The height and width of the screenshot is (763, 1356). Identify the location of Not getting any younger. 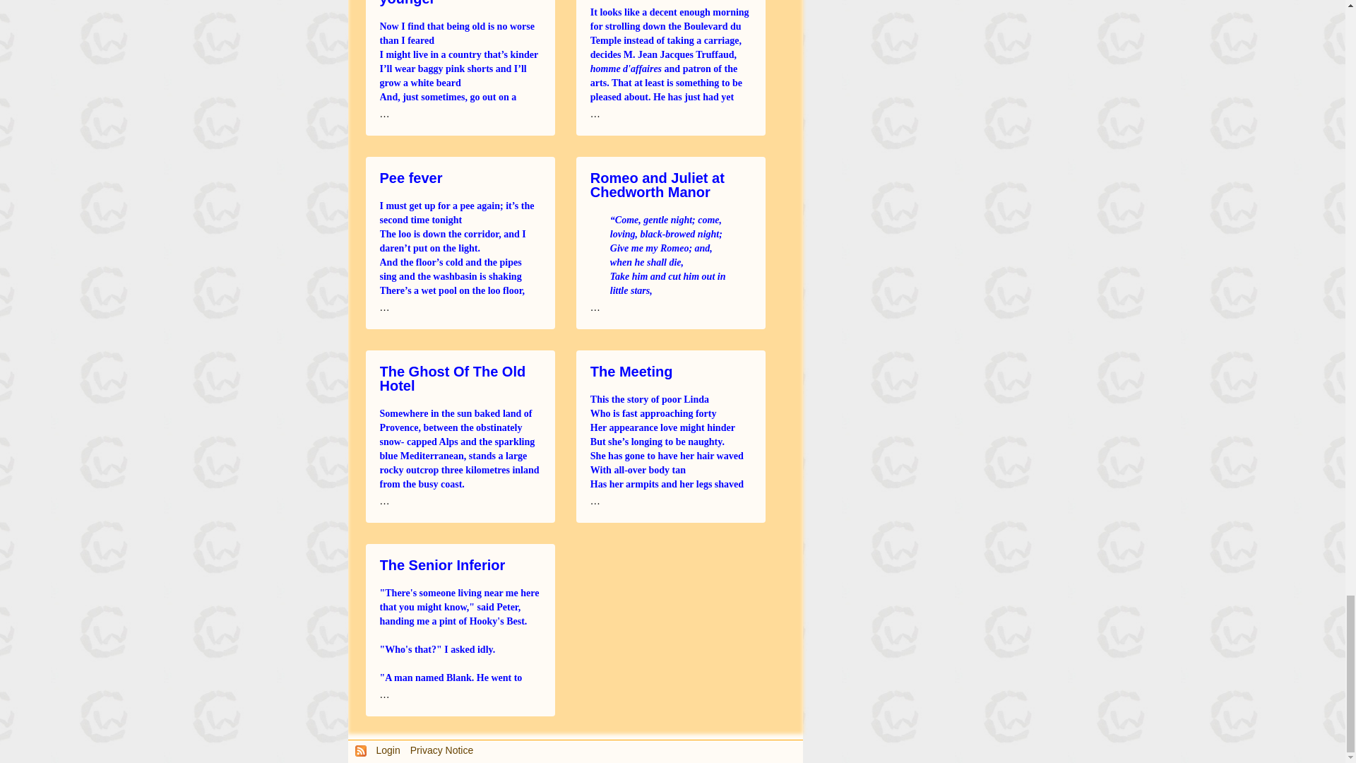
(431, 3).